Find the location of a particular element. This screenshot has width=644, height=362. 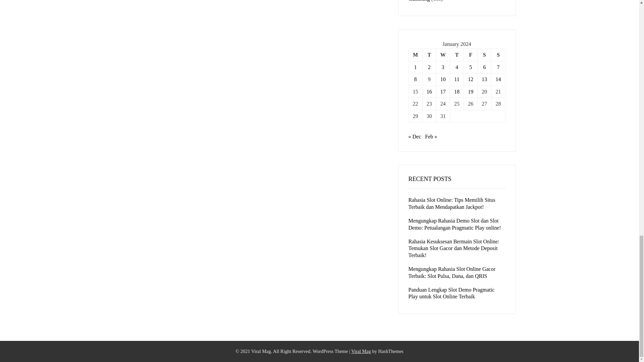

Tuesday is located at coordinates (429, 55).